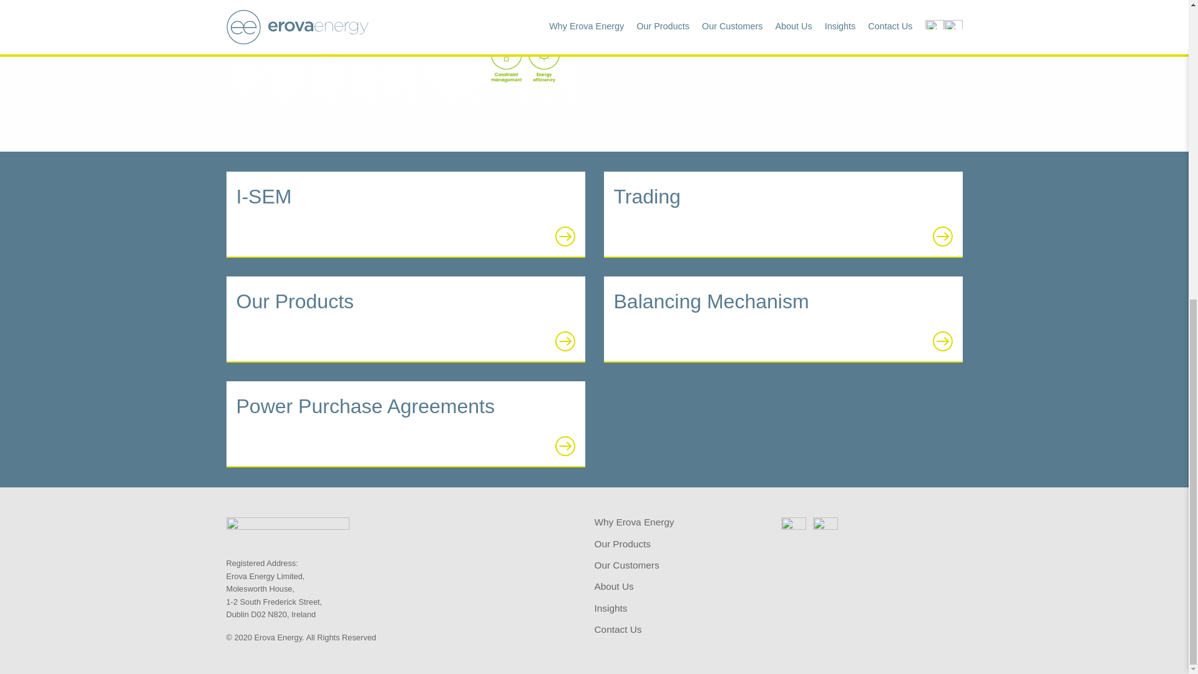 The image size is (1198, 674). I want to click on Our Customers, so click(626, 565).